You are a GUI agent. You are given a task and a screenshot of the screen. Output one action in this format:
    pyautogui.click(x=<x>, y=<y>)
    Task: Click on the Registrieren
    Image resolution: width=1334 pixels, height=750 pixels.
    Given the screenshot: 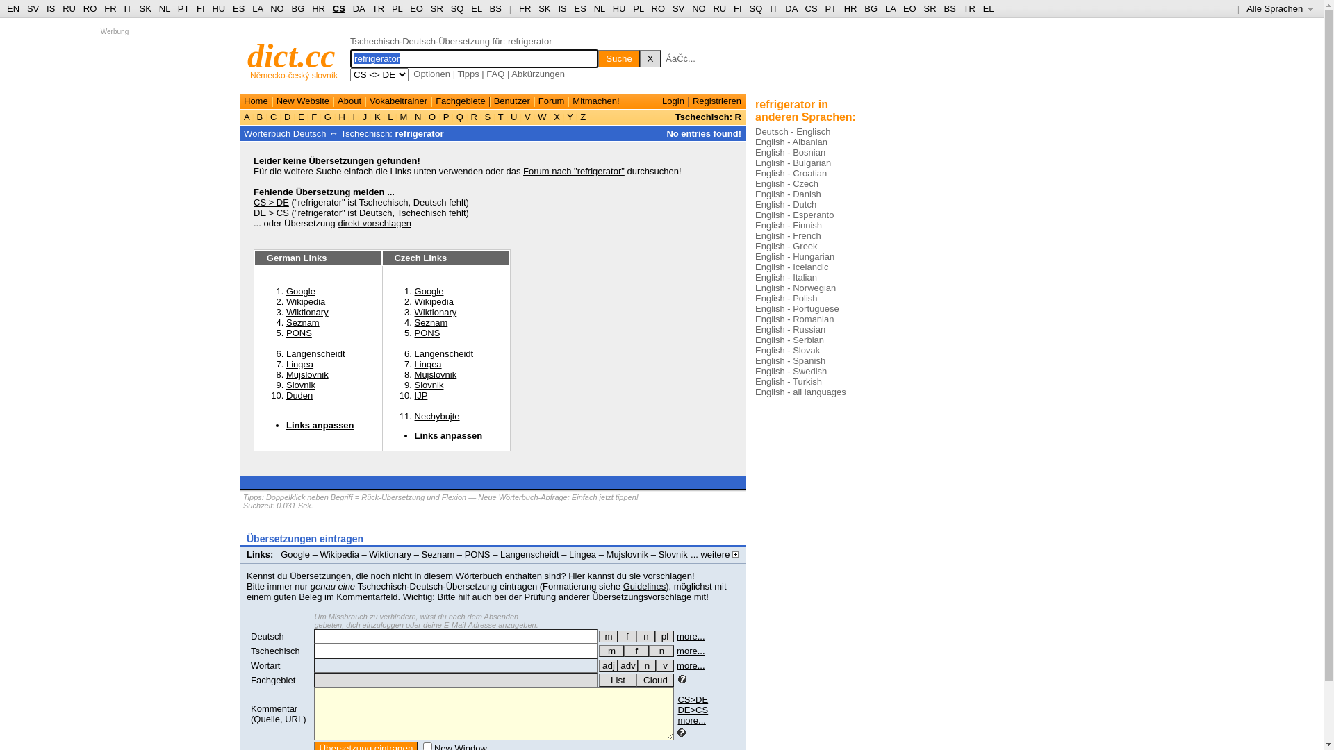 What is the action you would take?
    pyautogui.click(x=717, y=101)
    